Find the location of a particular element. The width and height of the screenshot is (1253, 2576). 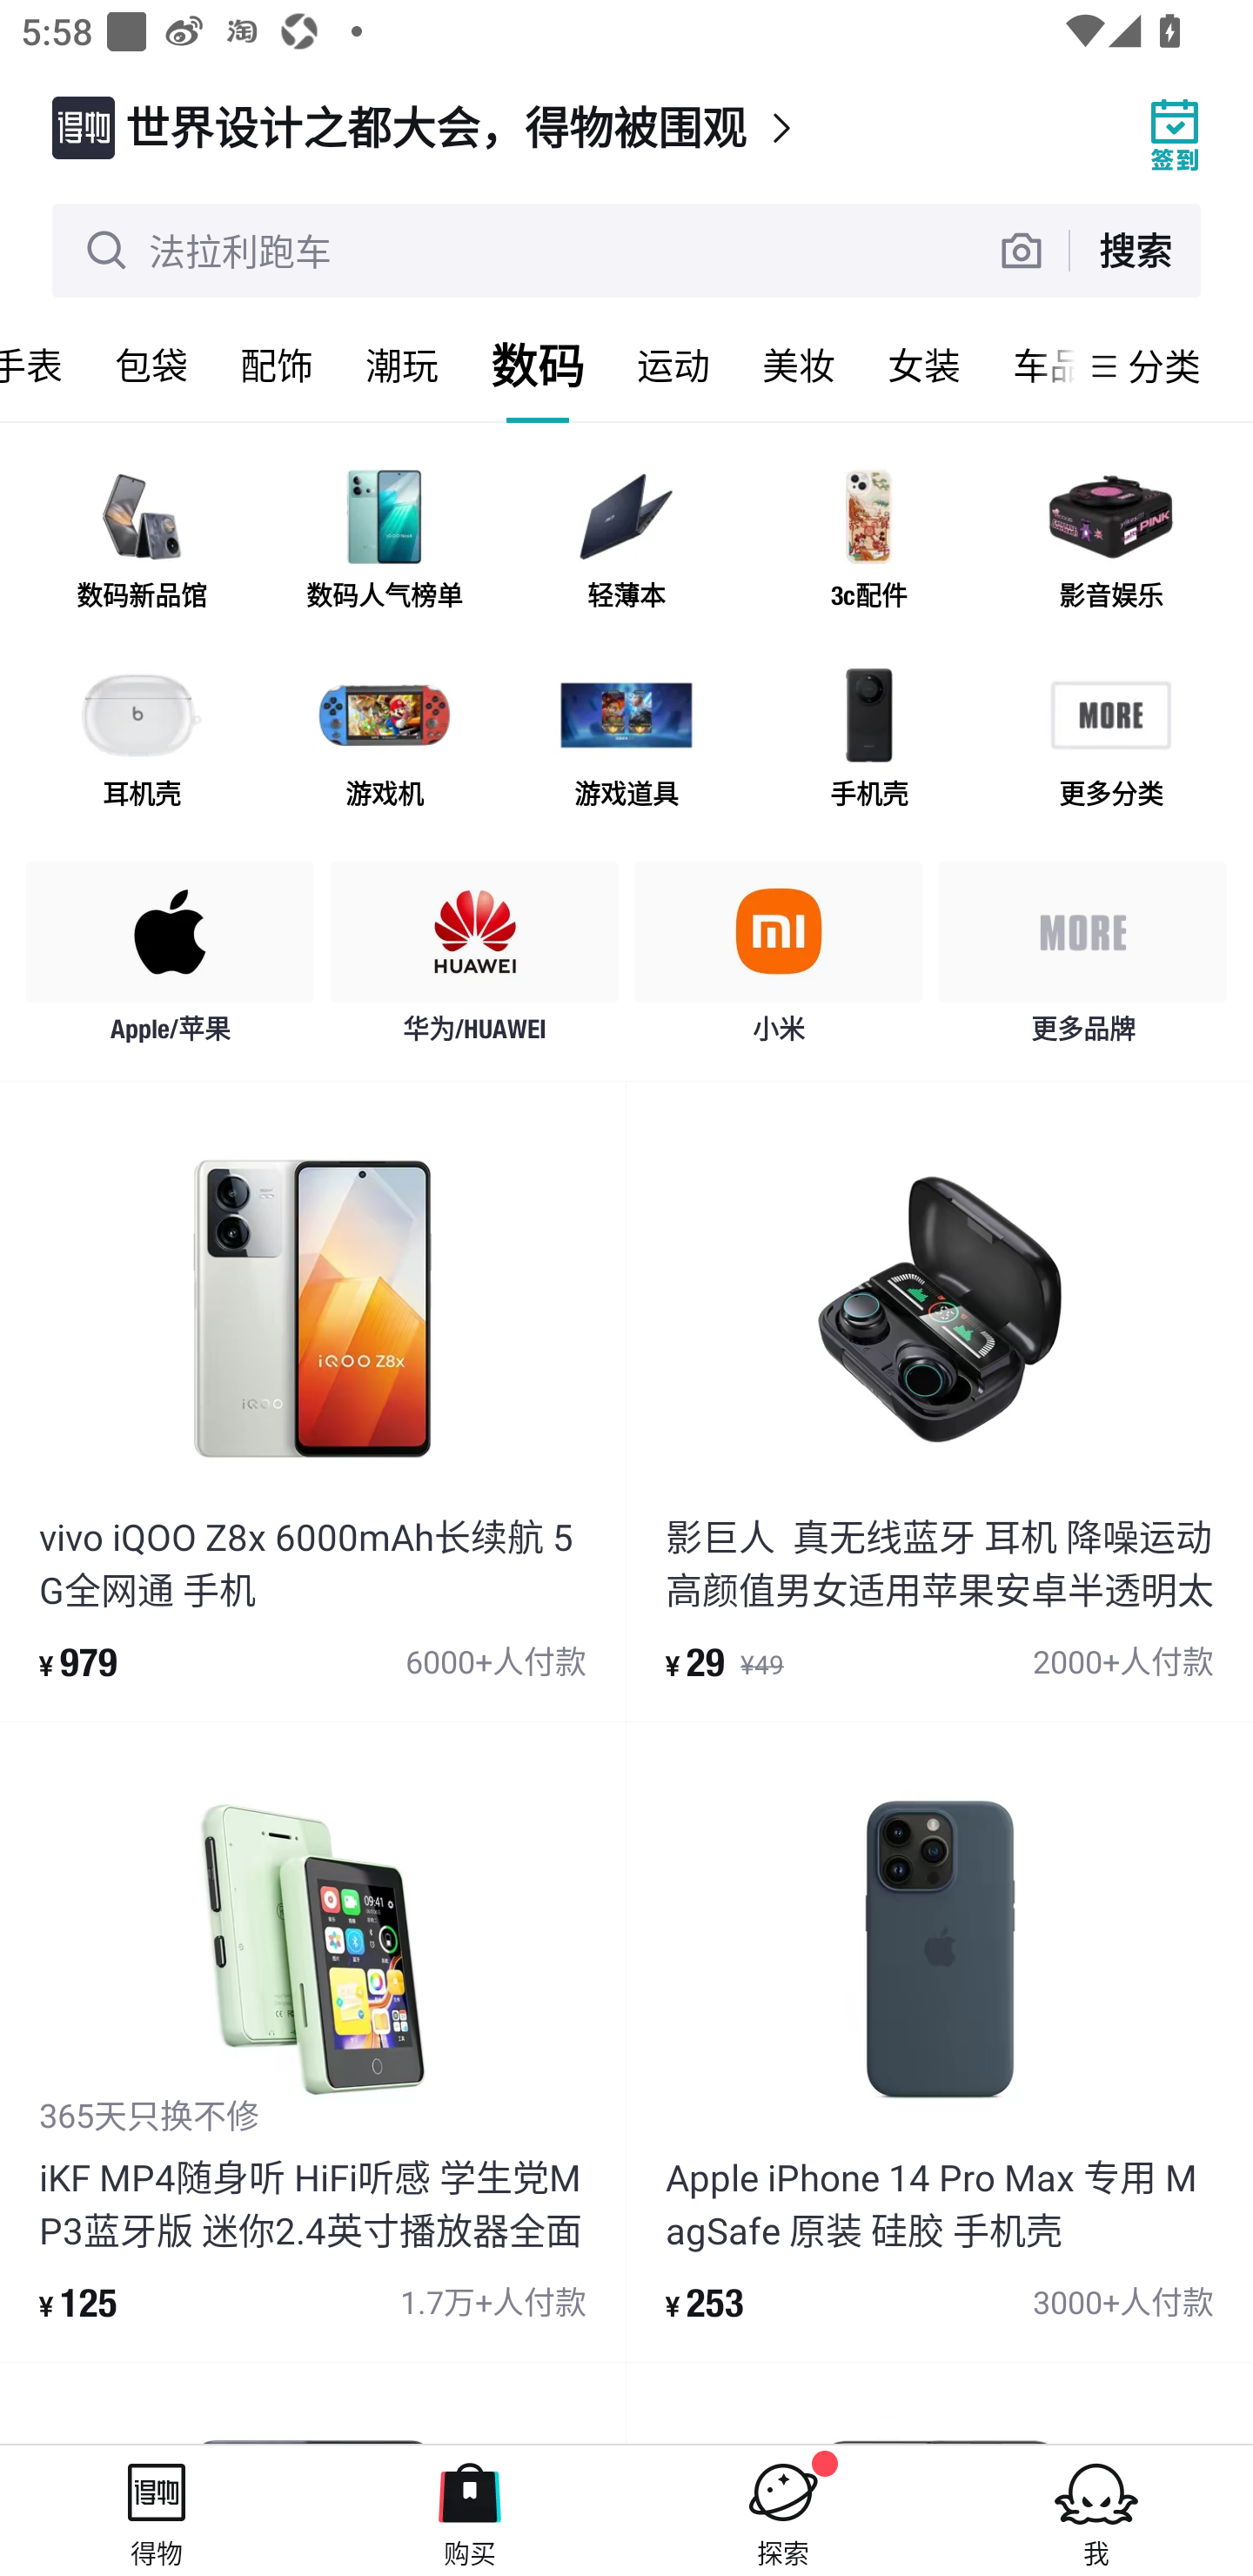

耳机壳 is located at coordinates (142, 740).